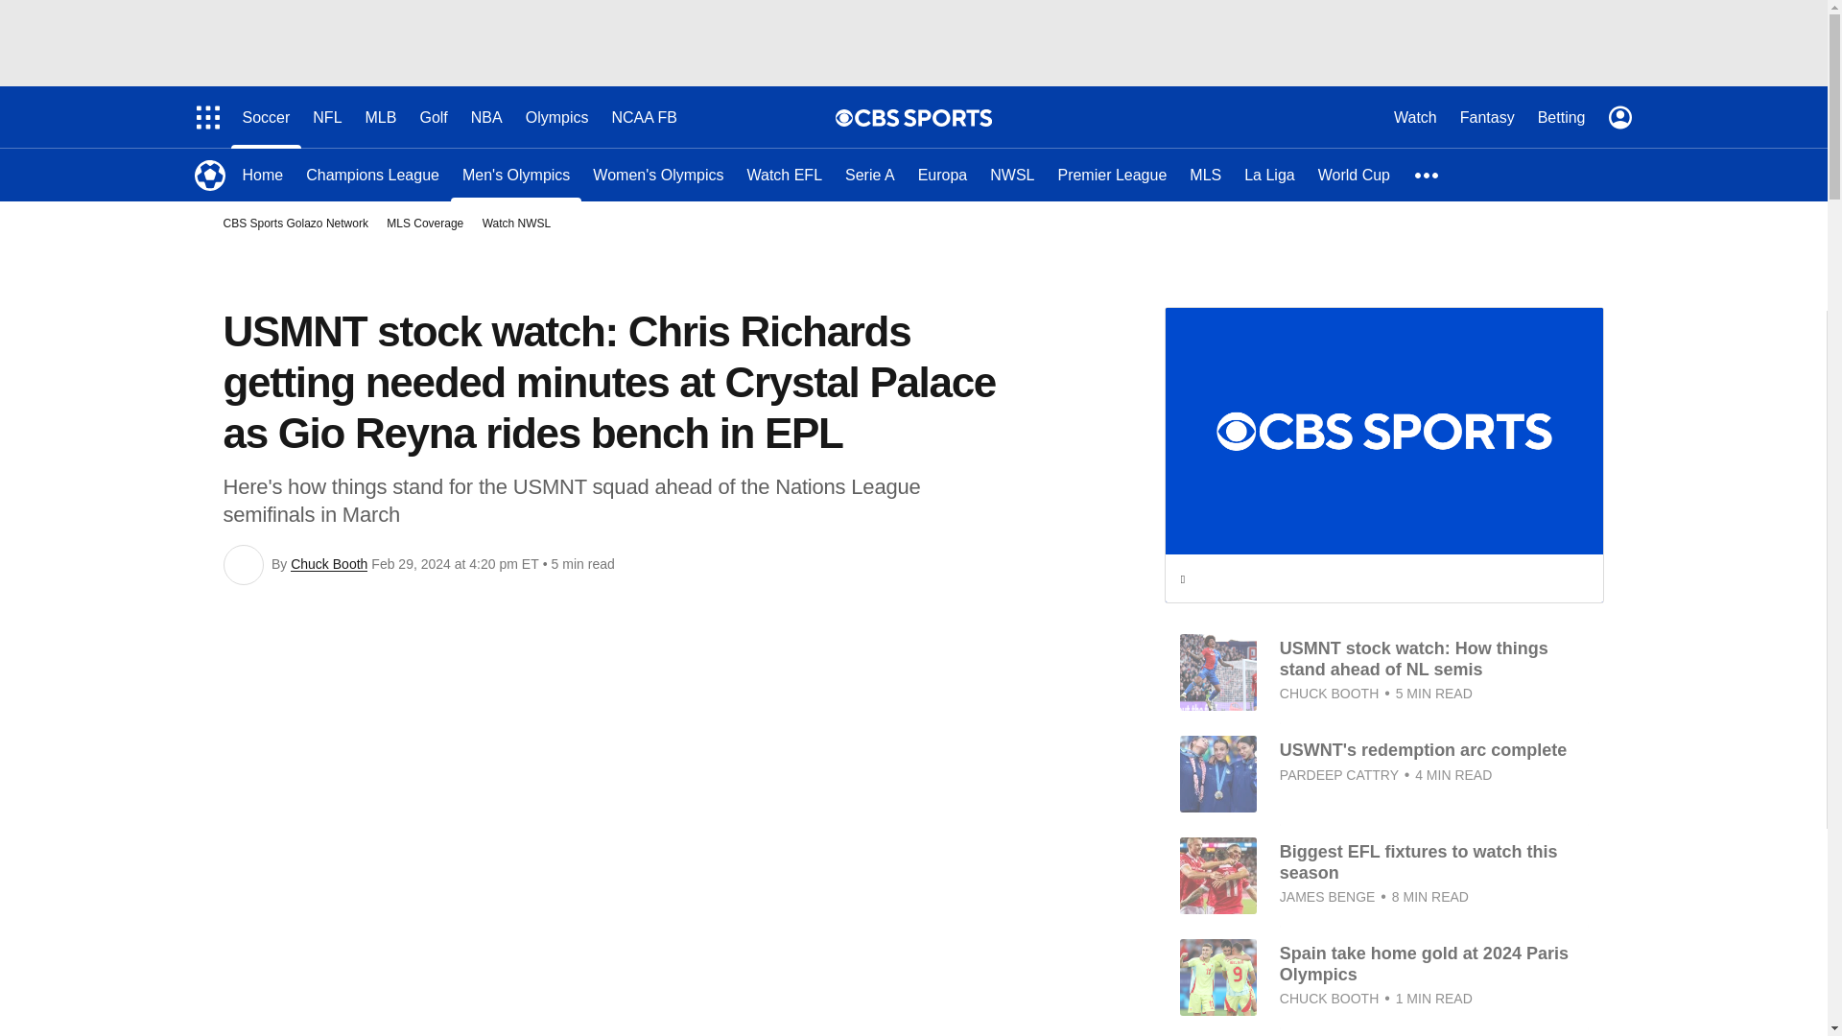 The image size is (1842, 1036). I want to click on Soccer, so click(266, 117).